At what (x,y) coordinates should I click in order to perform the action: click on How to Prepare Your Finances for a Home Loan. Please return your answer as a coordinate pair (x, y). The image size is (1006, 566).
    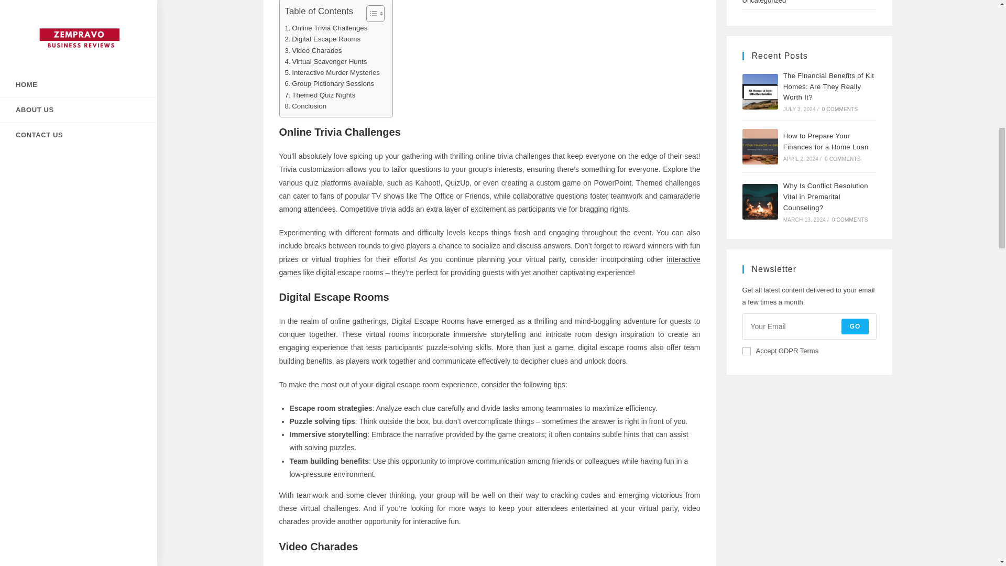
    Looking at the image, I should click on (760, 147).